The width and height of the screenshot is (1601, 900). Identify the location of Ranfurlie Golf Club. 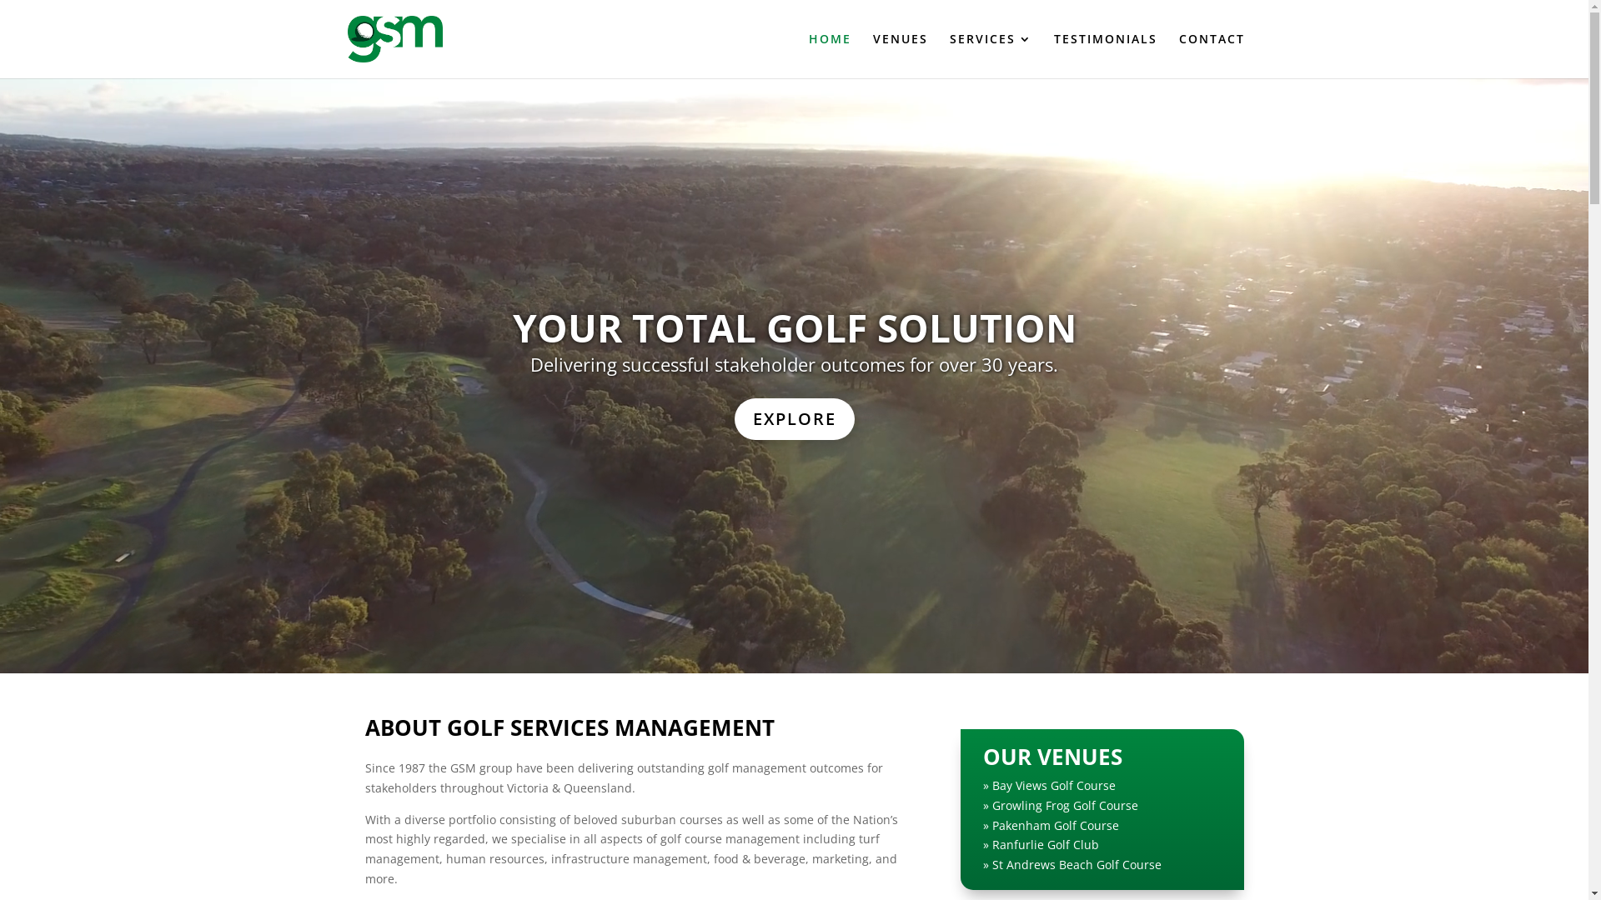
(1046, 845).